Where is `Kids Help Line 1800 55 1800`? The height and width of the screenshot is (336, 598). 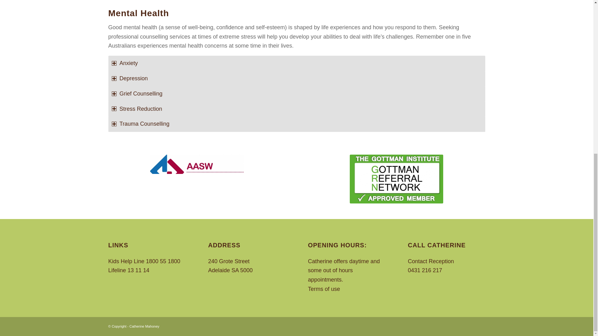 Kids Help Line 1800 55 1800 is located at coordinates (144, 261).